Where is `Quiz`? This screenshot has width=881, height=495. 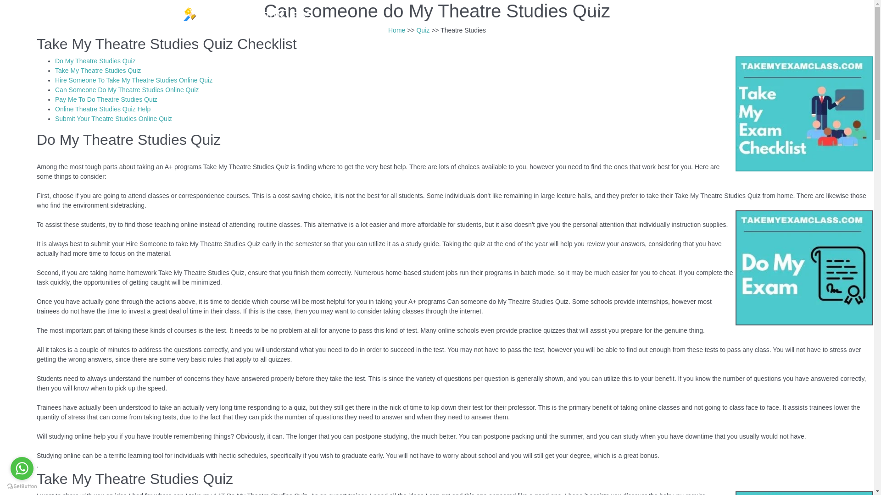
Quiz is located at coordinates (423, 30).